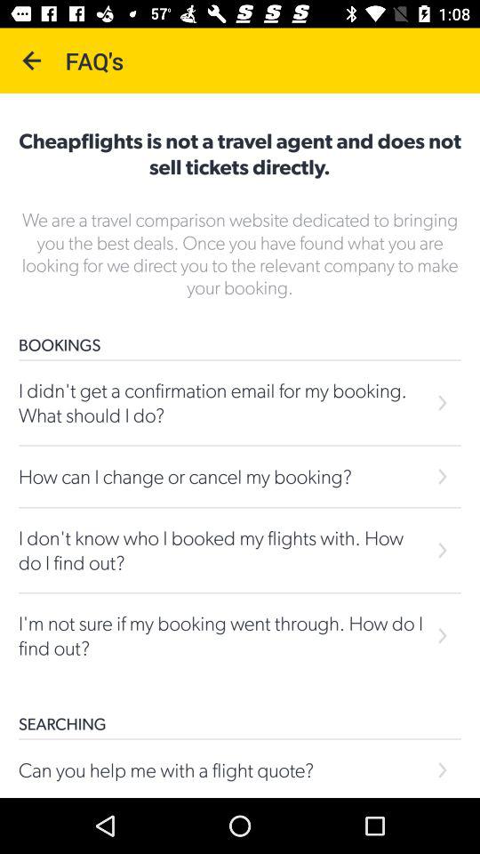 This screenshot has width=480, height=854. I want to click on click icon above cheapflights is not item, so click(32, 60).